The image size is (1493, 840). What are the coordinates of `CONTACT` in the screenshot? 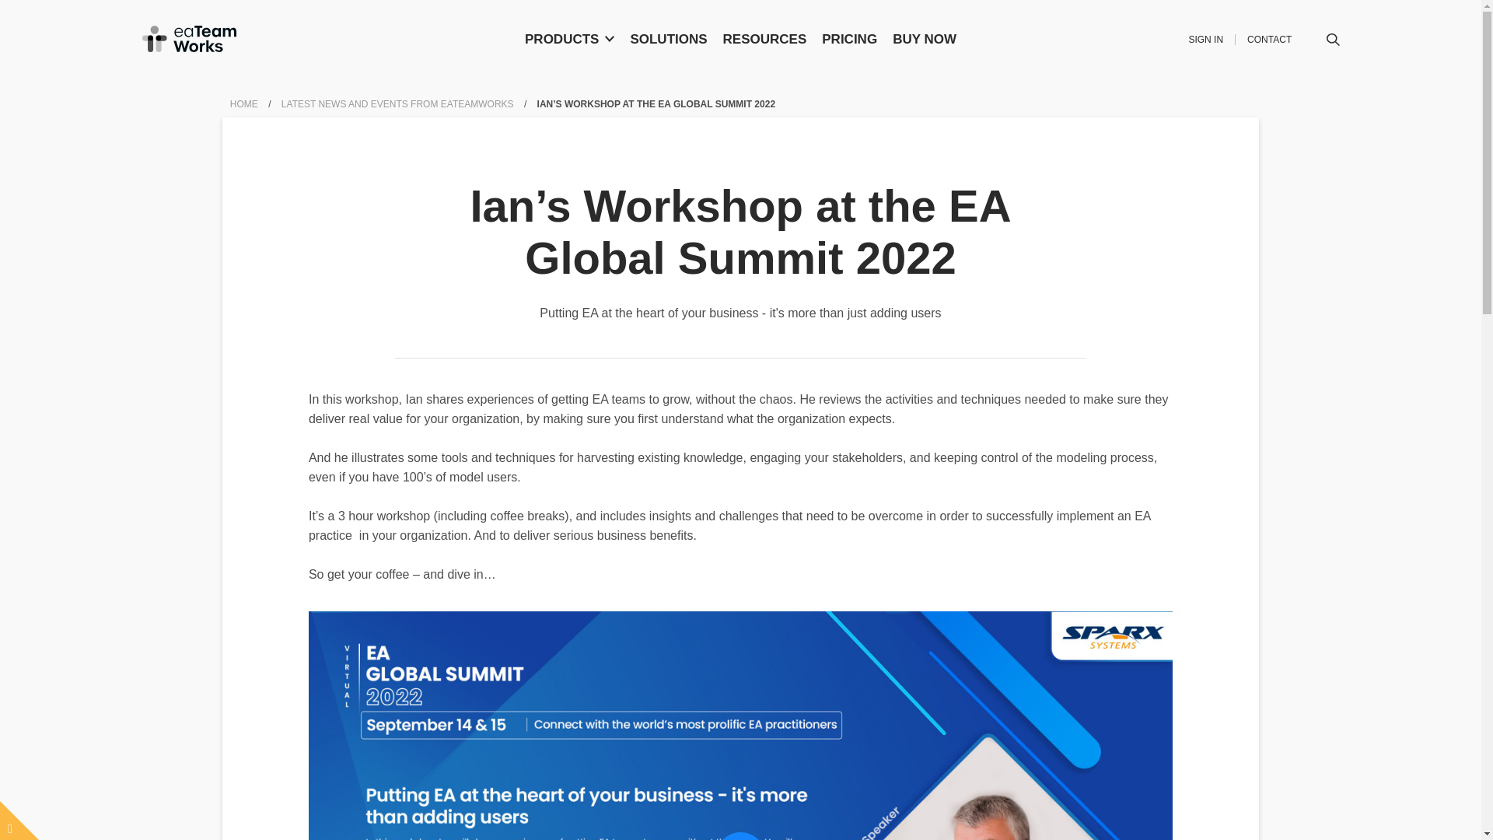 It's located at (1269, 40).